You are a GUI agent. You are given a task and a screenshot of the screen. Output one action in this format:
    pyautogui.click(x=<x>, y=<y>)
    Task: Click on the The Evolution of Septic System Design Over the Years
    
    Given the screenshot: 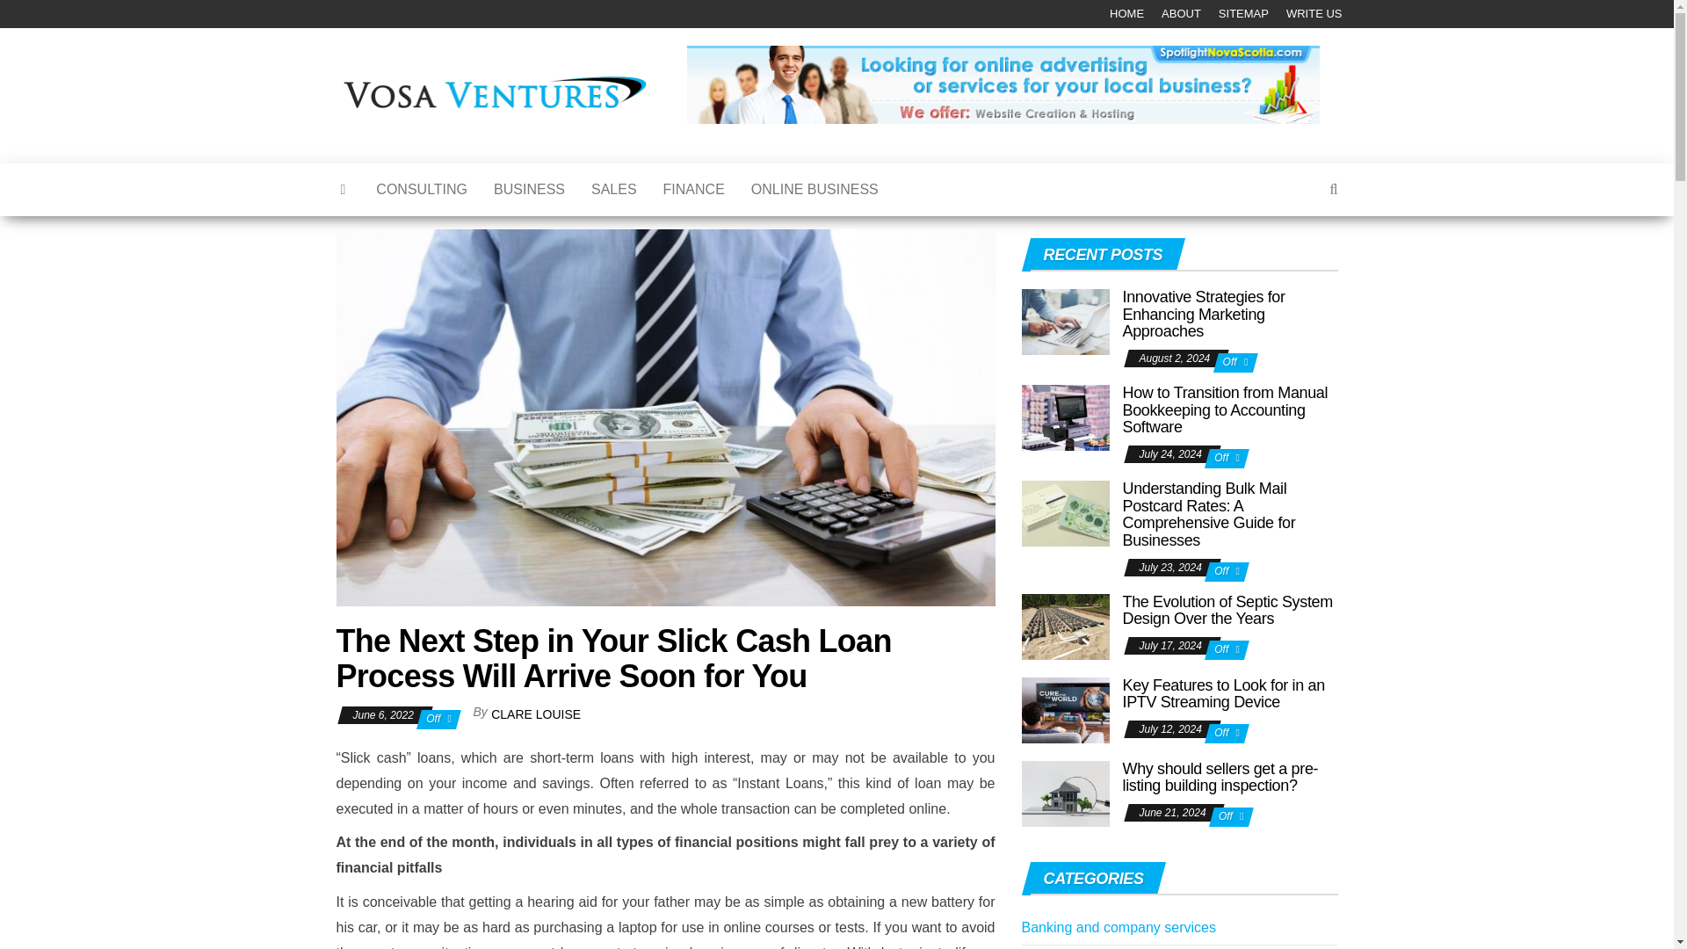 What is the action you would take?
    pyautogui.click(x=1227, y=610)
    